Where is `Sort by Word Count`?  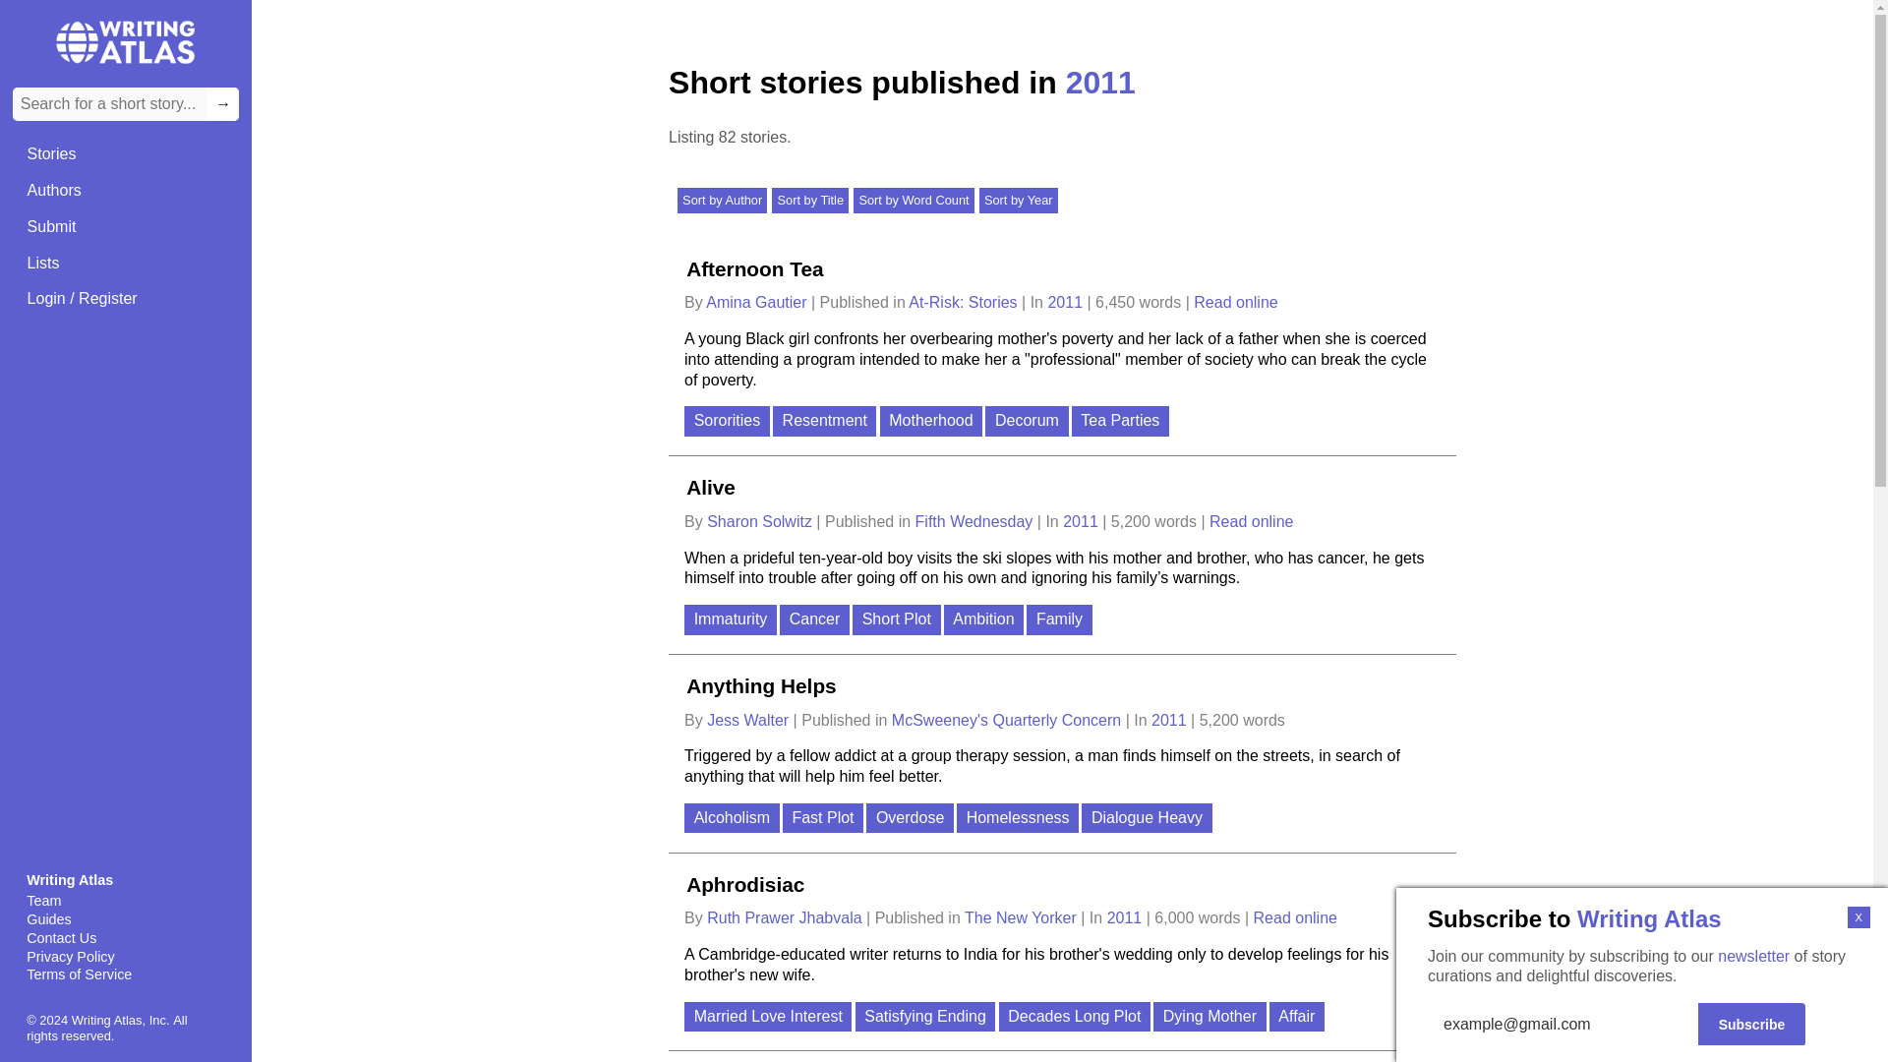 Sort by Word Count is located at coordinates (913, 201).